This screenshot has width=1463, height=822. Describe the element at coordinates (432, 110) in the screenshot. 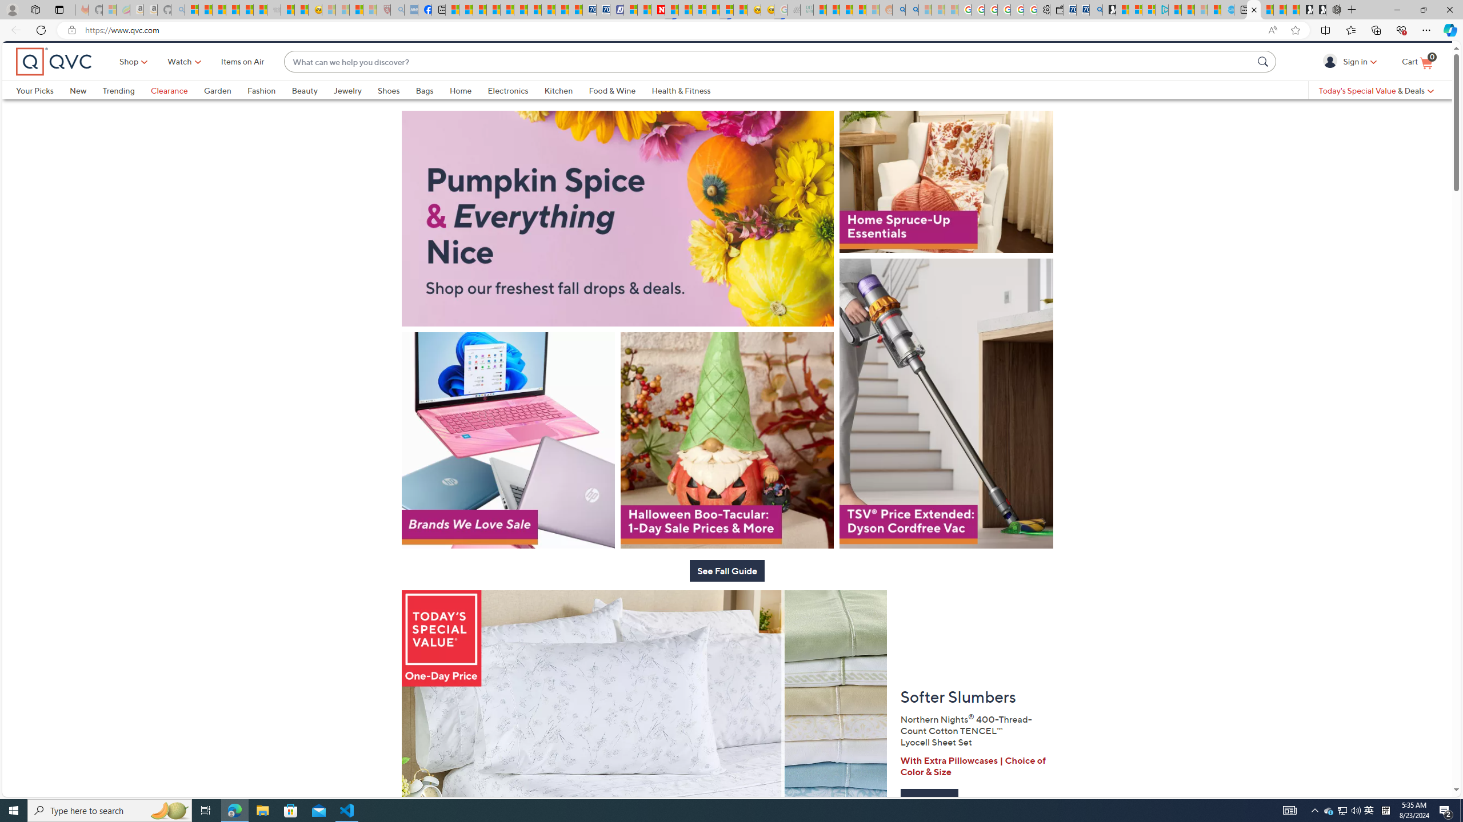

I see `Bags` at that location.